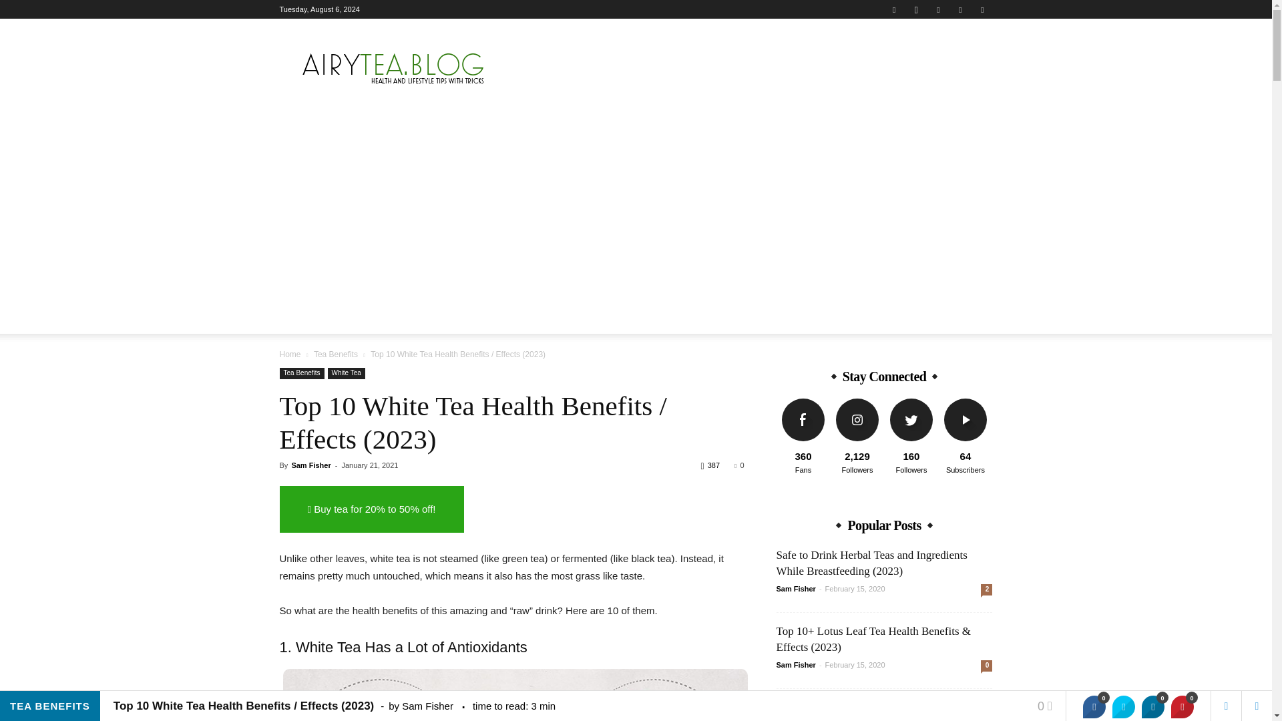 This screenshot has width=1282, height=721. What do you see at coordinates (479, 318) in the screenshot?
I see `TEA BAGS` at bounding box center [479, 318].